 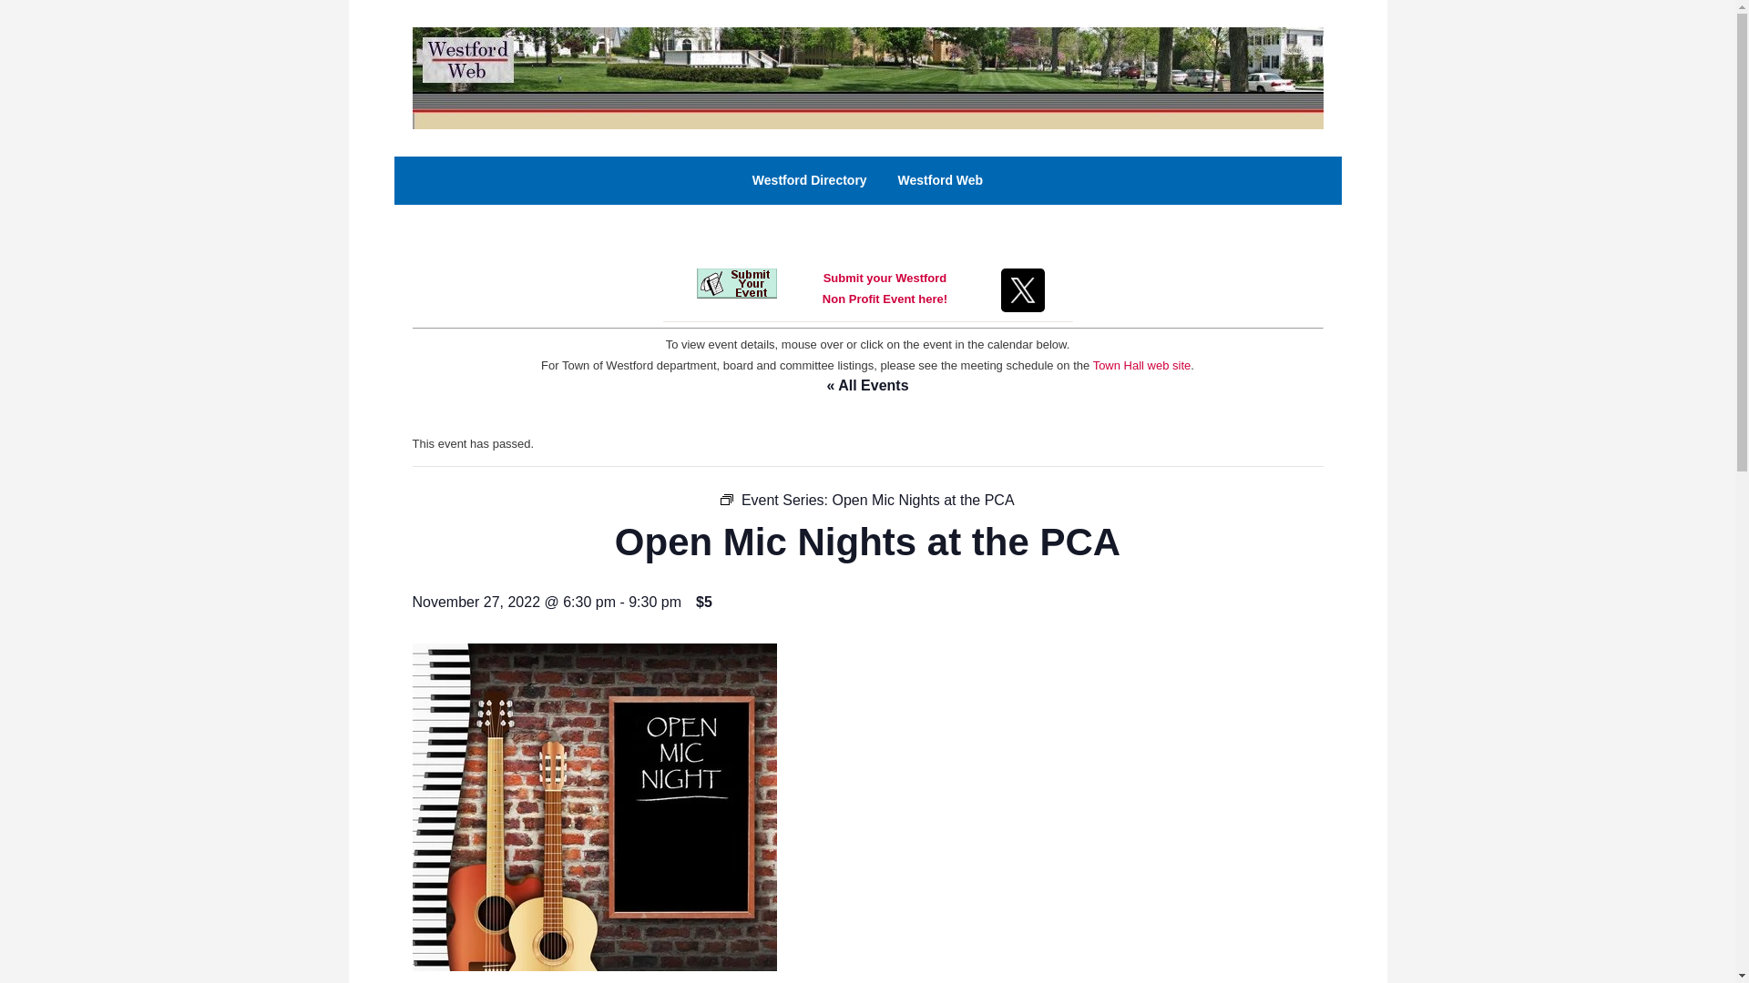 I want to click on Westford Web, so click(x=809, y=180).